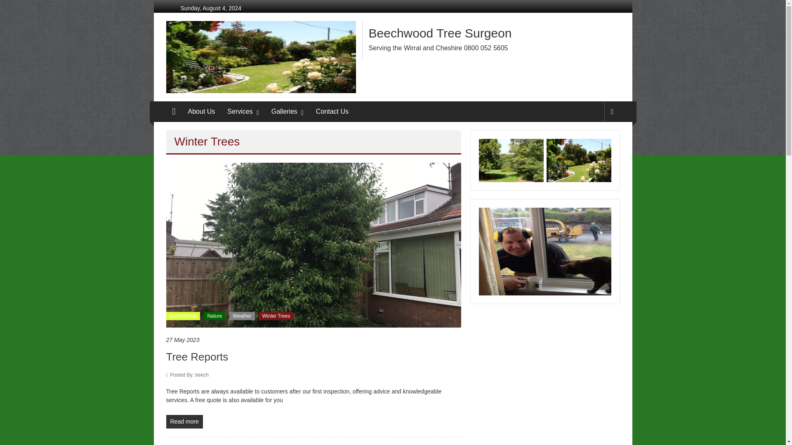 Image resolution: width=792 pixels, height=445 pixels. What do you see at coordinates (173, 111) in the screenshot?
I see `Beechwood Tree Surgeon` at bounding box center [173, 111].